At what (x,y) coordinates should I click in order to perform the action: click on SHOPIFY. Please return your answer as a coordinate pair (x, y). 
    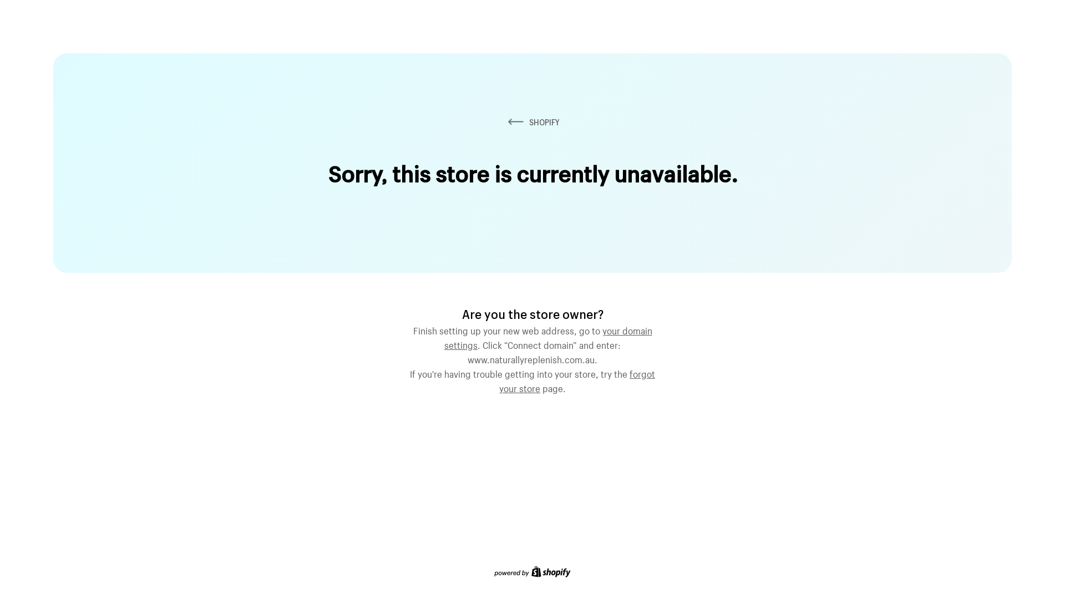
    Looking at the image, I should click on (532, 122).